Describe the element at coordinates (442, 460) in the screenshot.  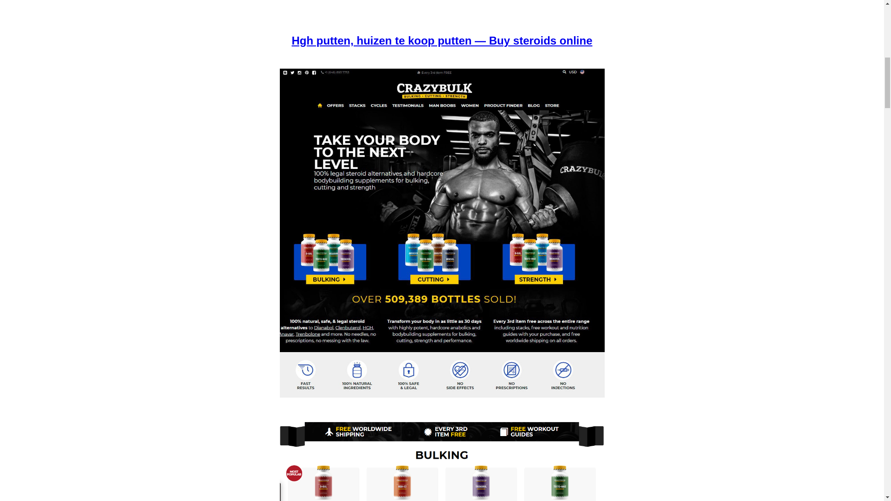
I see `Hgh putten` at that location.